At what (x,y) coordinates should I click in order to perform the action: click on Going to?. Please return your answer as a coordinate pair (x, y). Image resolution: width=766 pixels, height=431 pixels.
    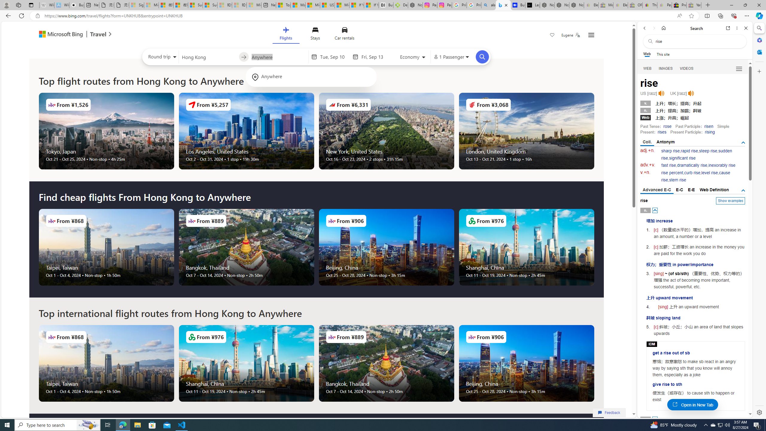
    Looking at the image, I should click on (278, 57).